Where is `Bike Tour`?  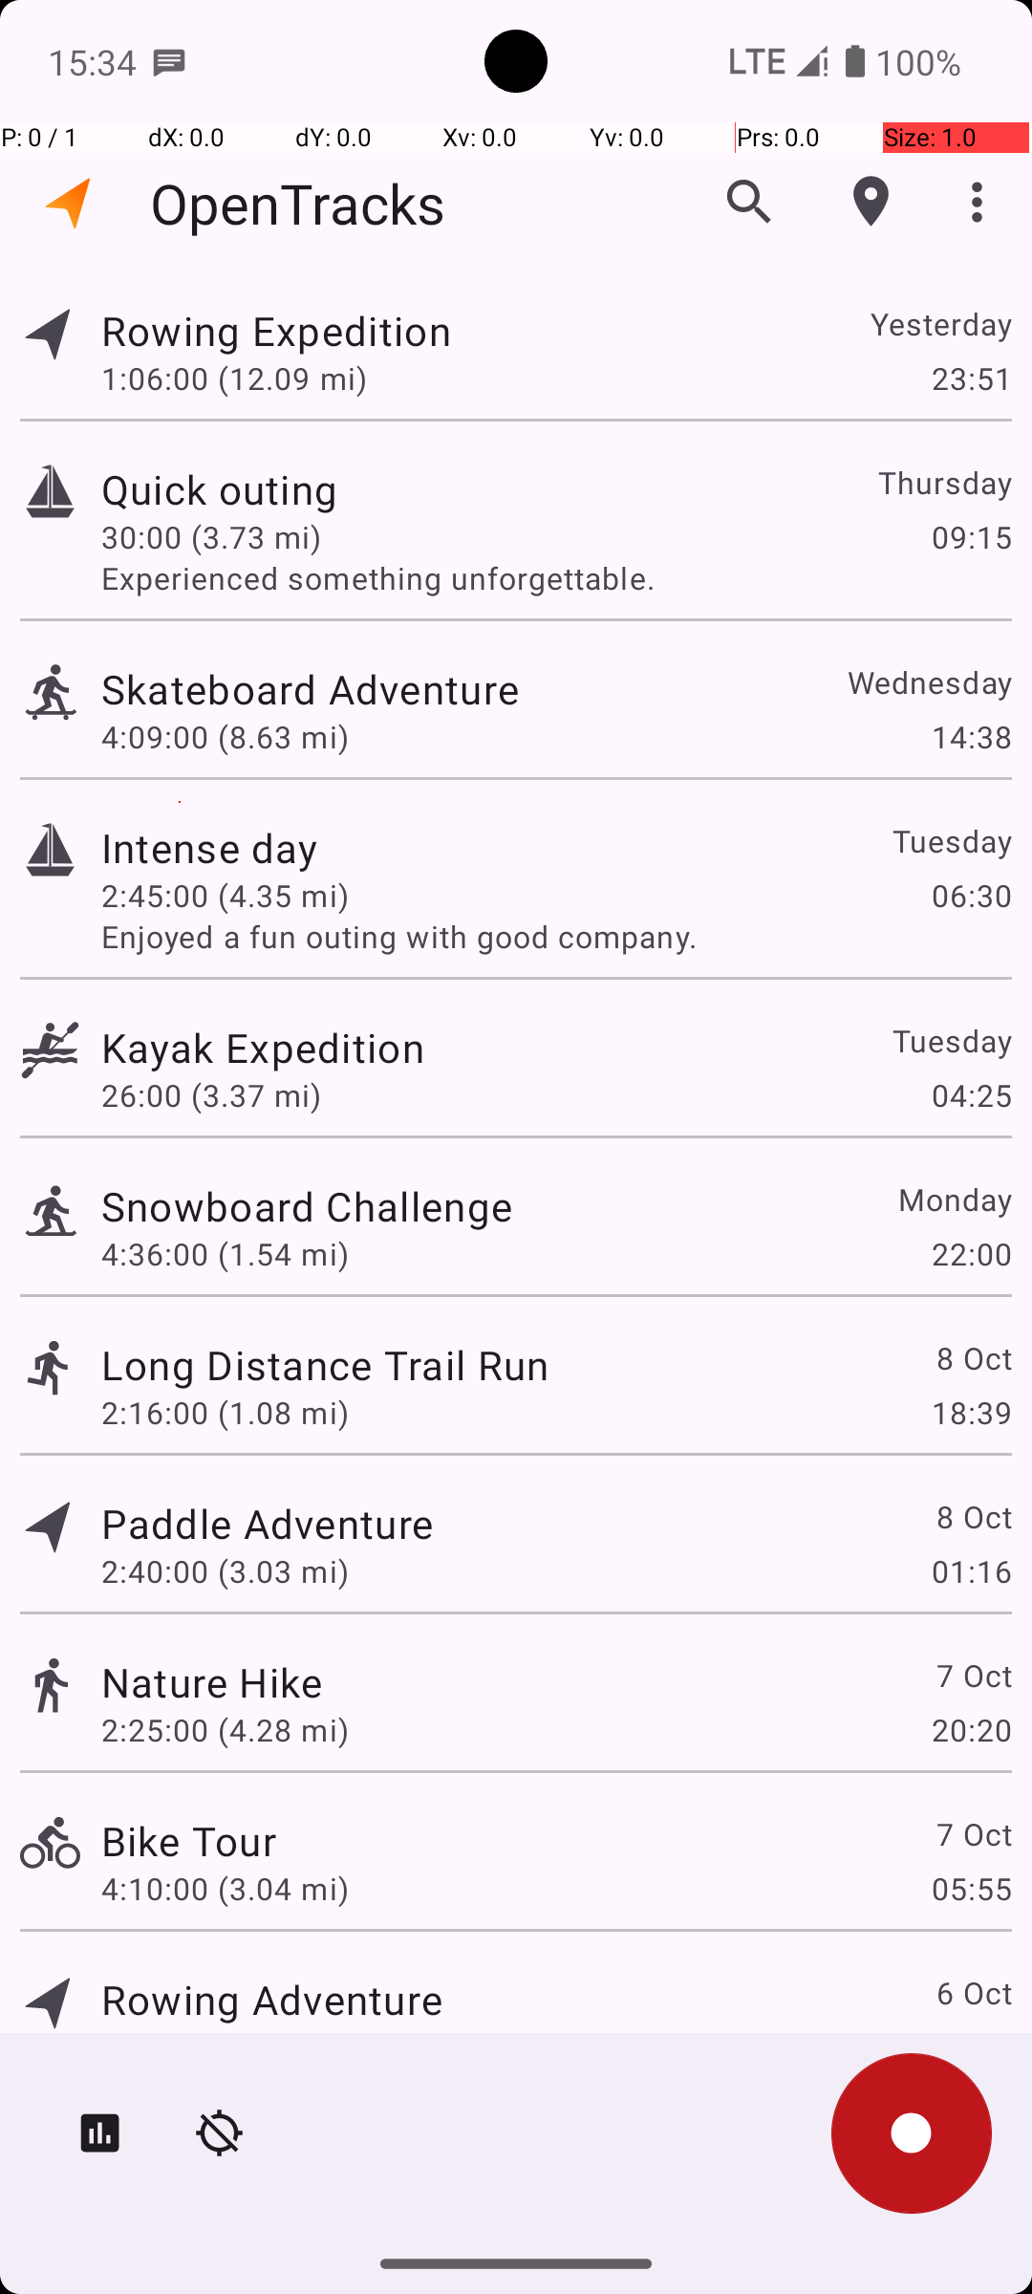 Bike Tour is located at coordinates (189, 1841).